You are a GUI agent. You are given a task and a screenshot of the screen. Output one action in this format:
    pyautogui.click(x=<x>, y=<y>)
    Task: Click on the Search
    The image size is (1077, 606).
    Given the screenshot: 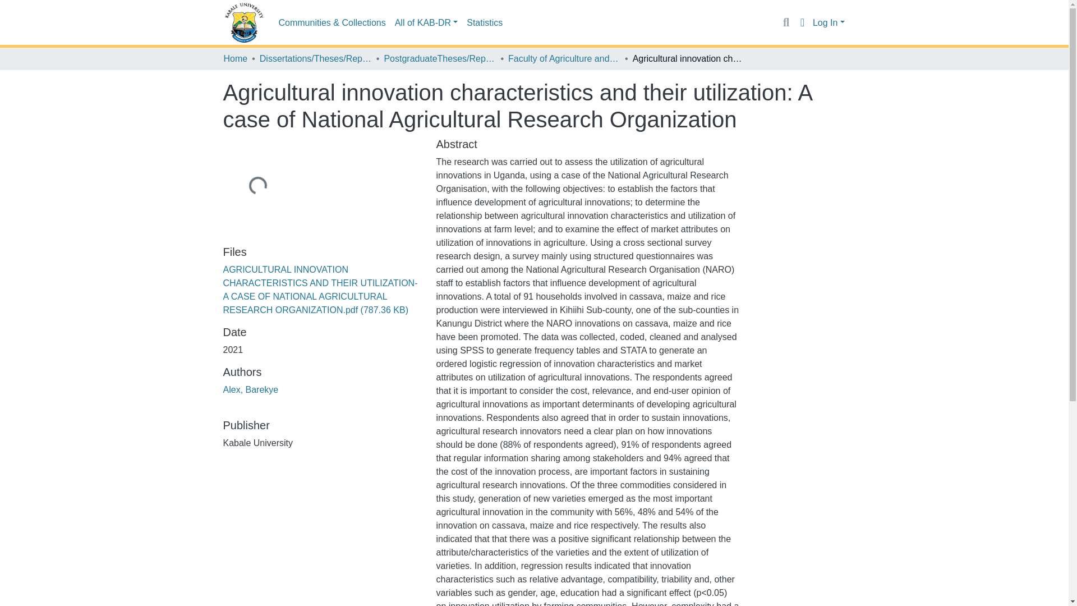 What is the action you would take?
    pyautogui.click(x=785, y=22)
    